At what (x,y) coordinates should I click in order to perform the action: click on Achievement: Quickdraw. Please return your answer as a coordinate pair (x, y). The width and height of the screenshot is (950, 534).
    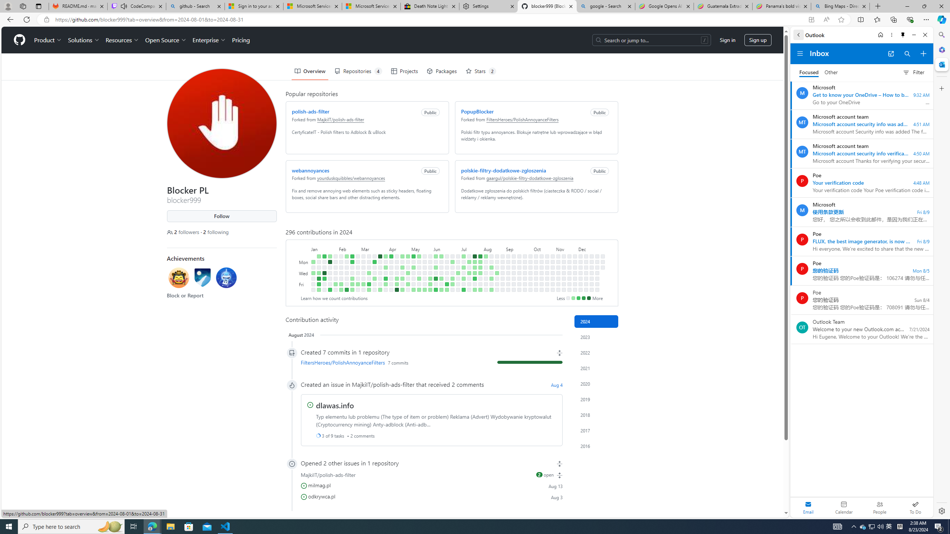
    Looking at the image, I should click on (178, 279).